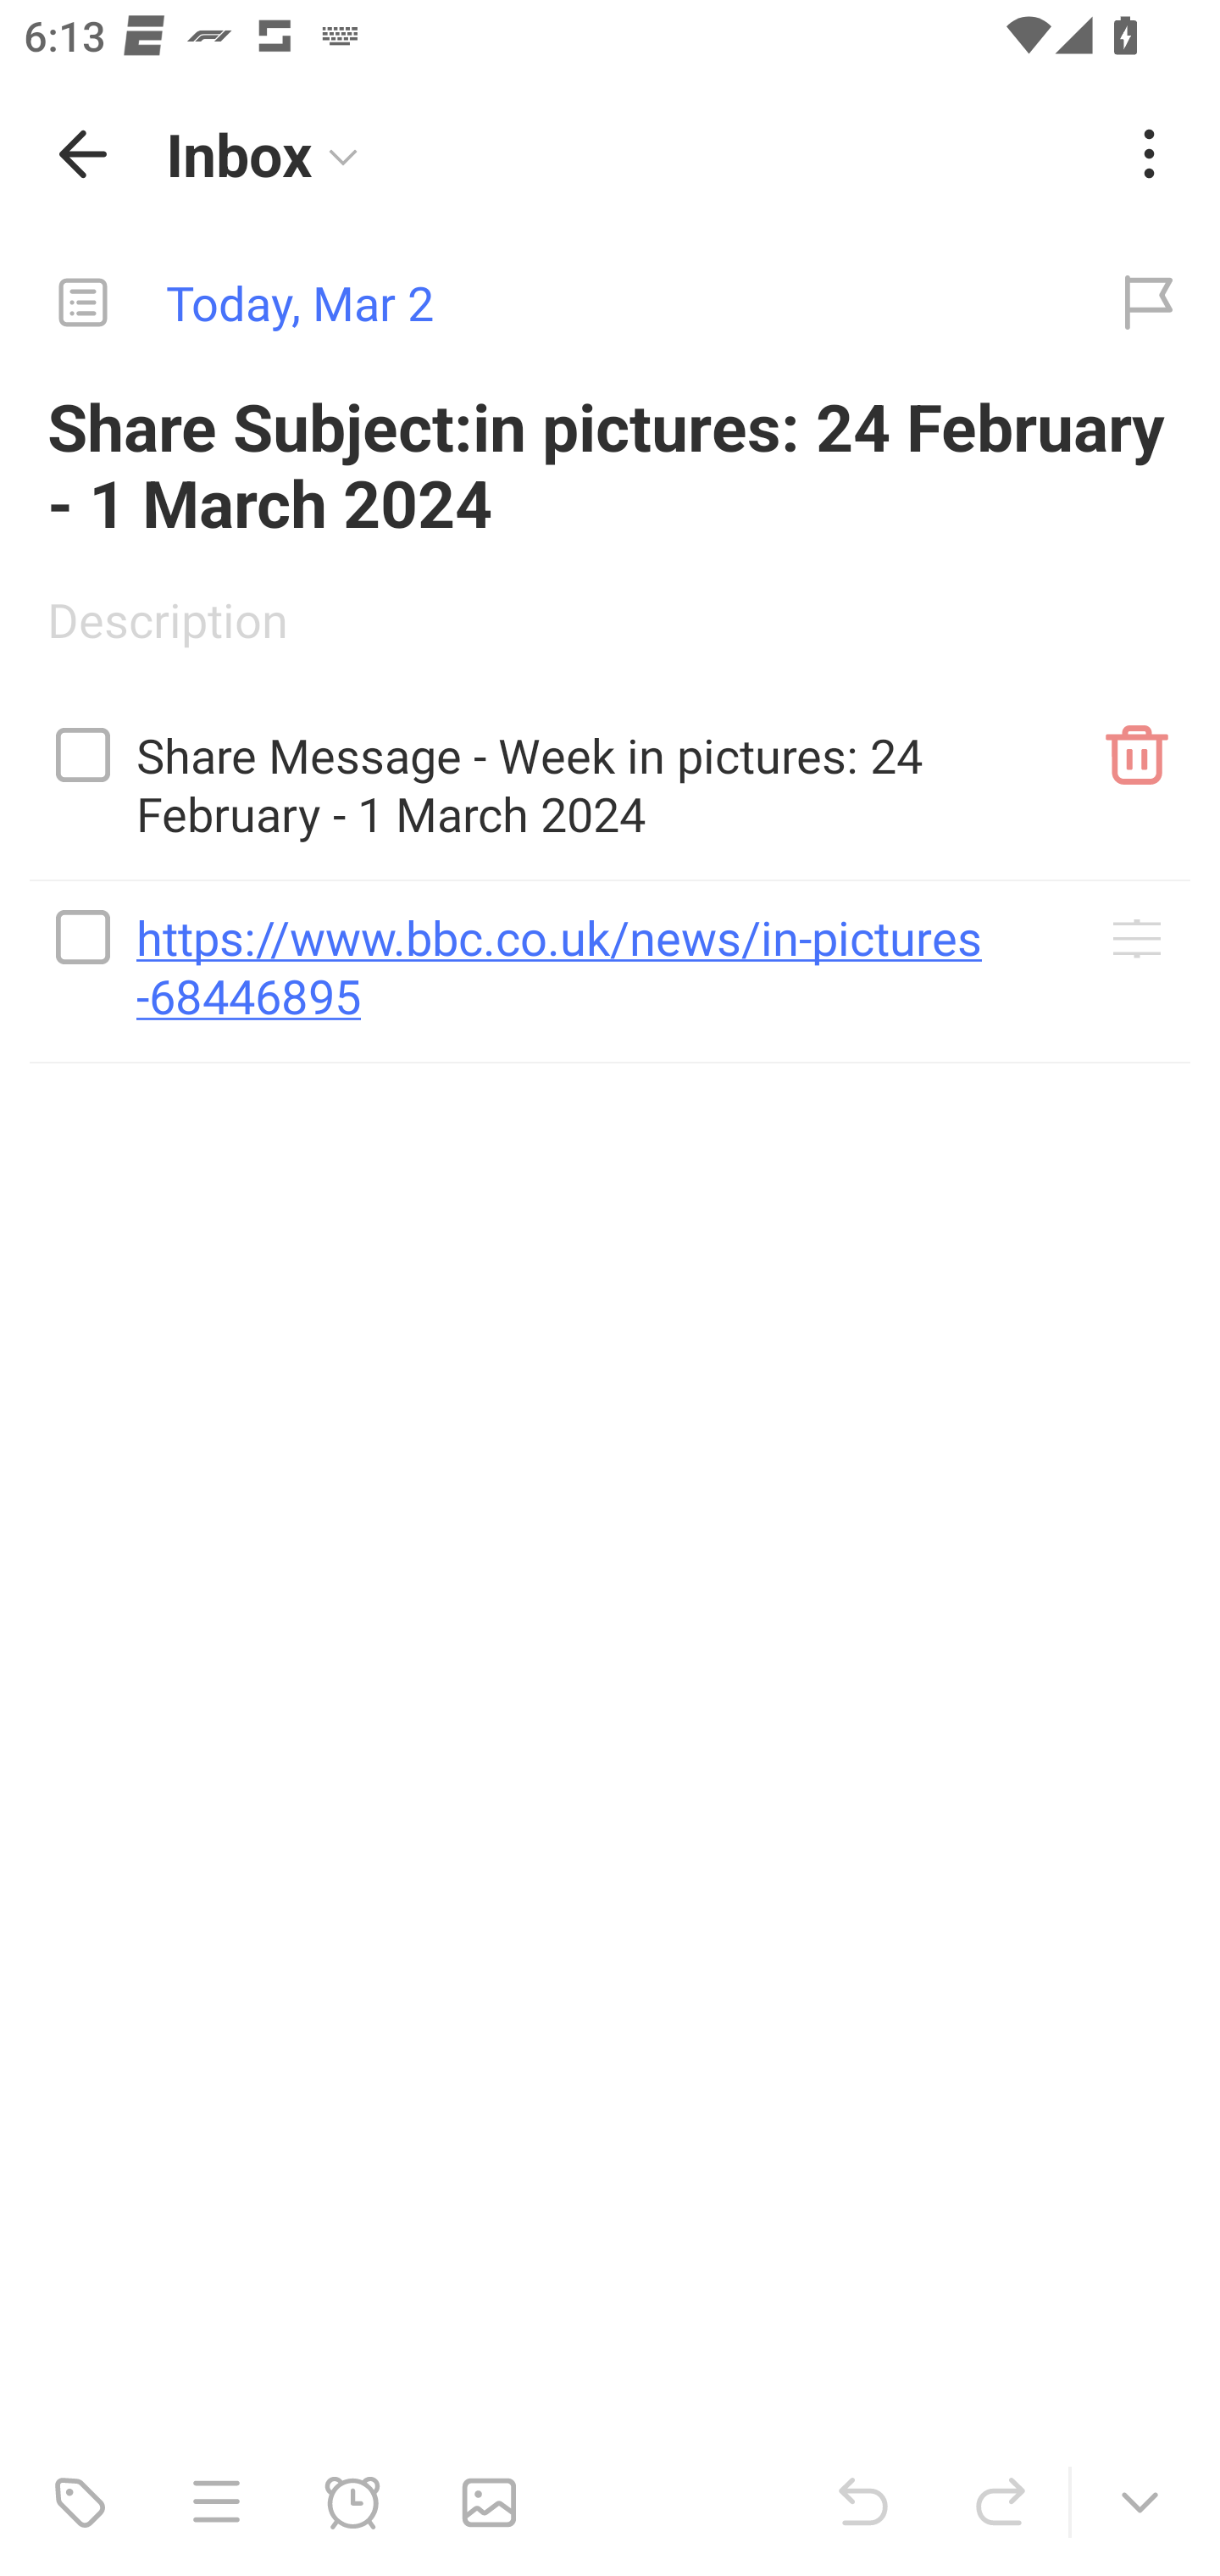 The width and height of the screenshot is (1220, 2576). Describe the element at coordinates (630, 154) in the screenshot. I see `Inbox` at that location.